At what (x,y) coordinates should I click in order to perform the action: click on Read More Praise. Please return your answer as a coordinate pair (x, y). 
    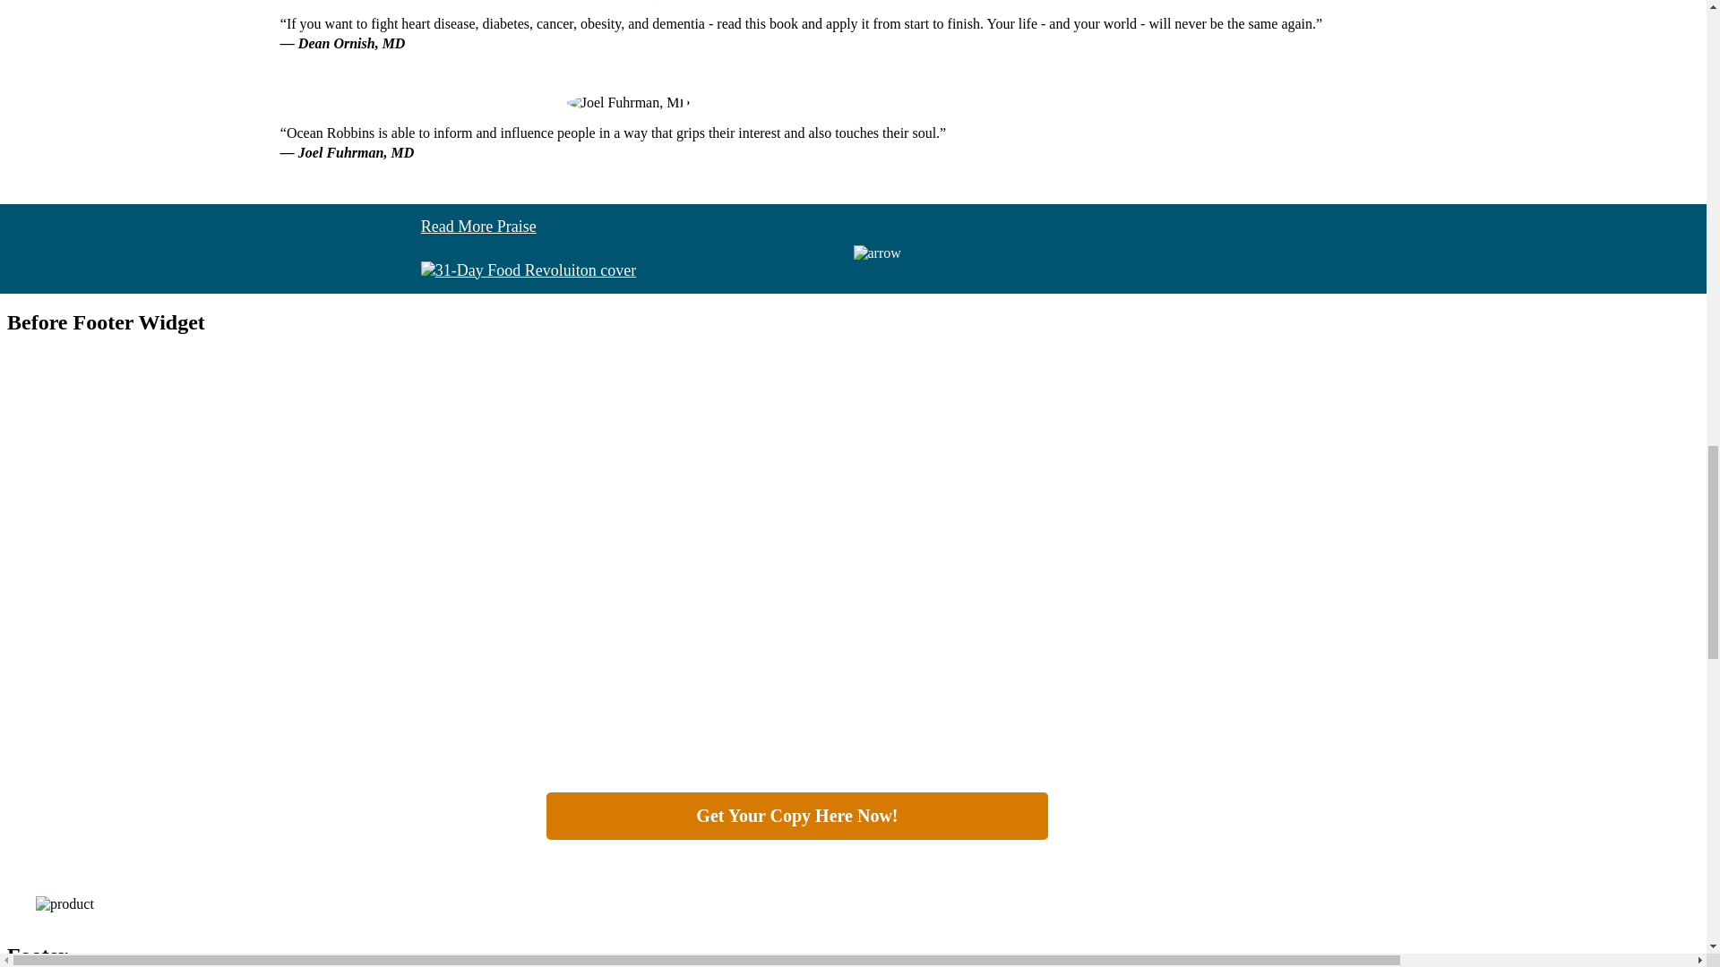
    Looking at the image, I should click on (478, 226).